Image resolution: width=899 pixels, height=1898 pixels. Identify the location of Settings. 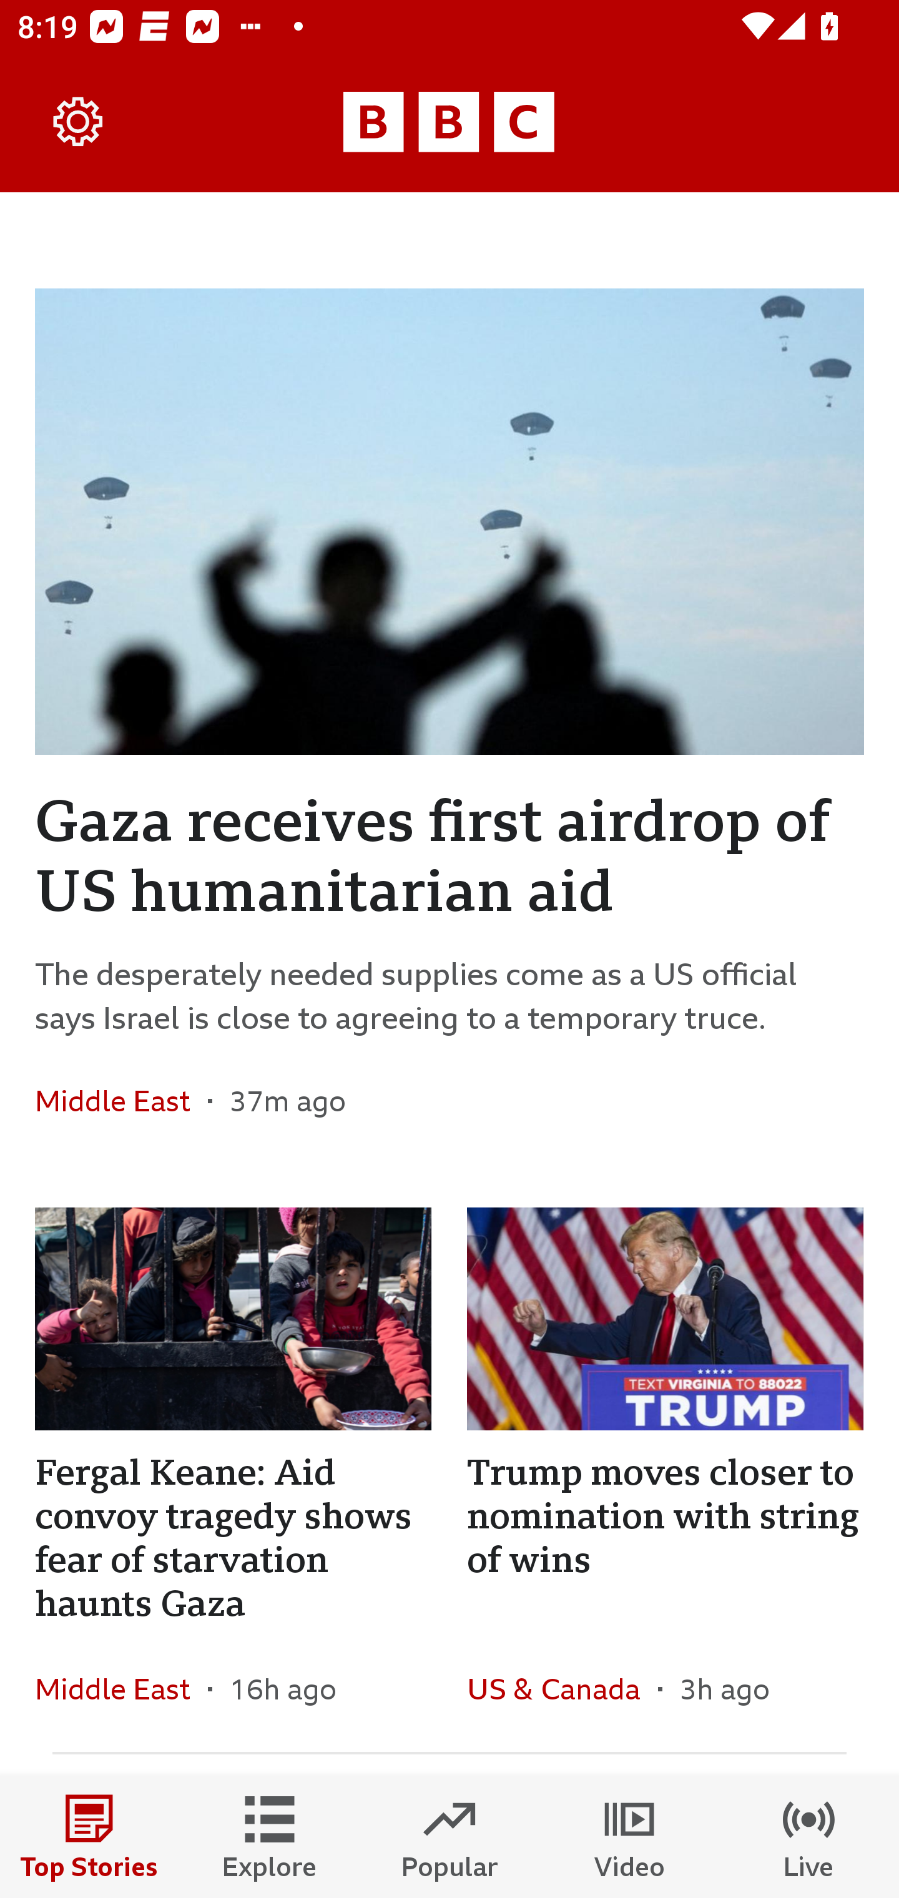
(79, 122).